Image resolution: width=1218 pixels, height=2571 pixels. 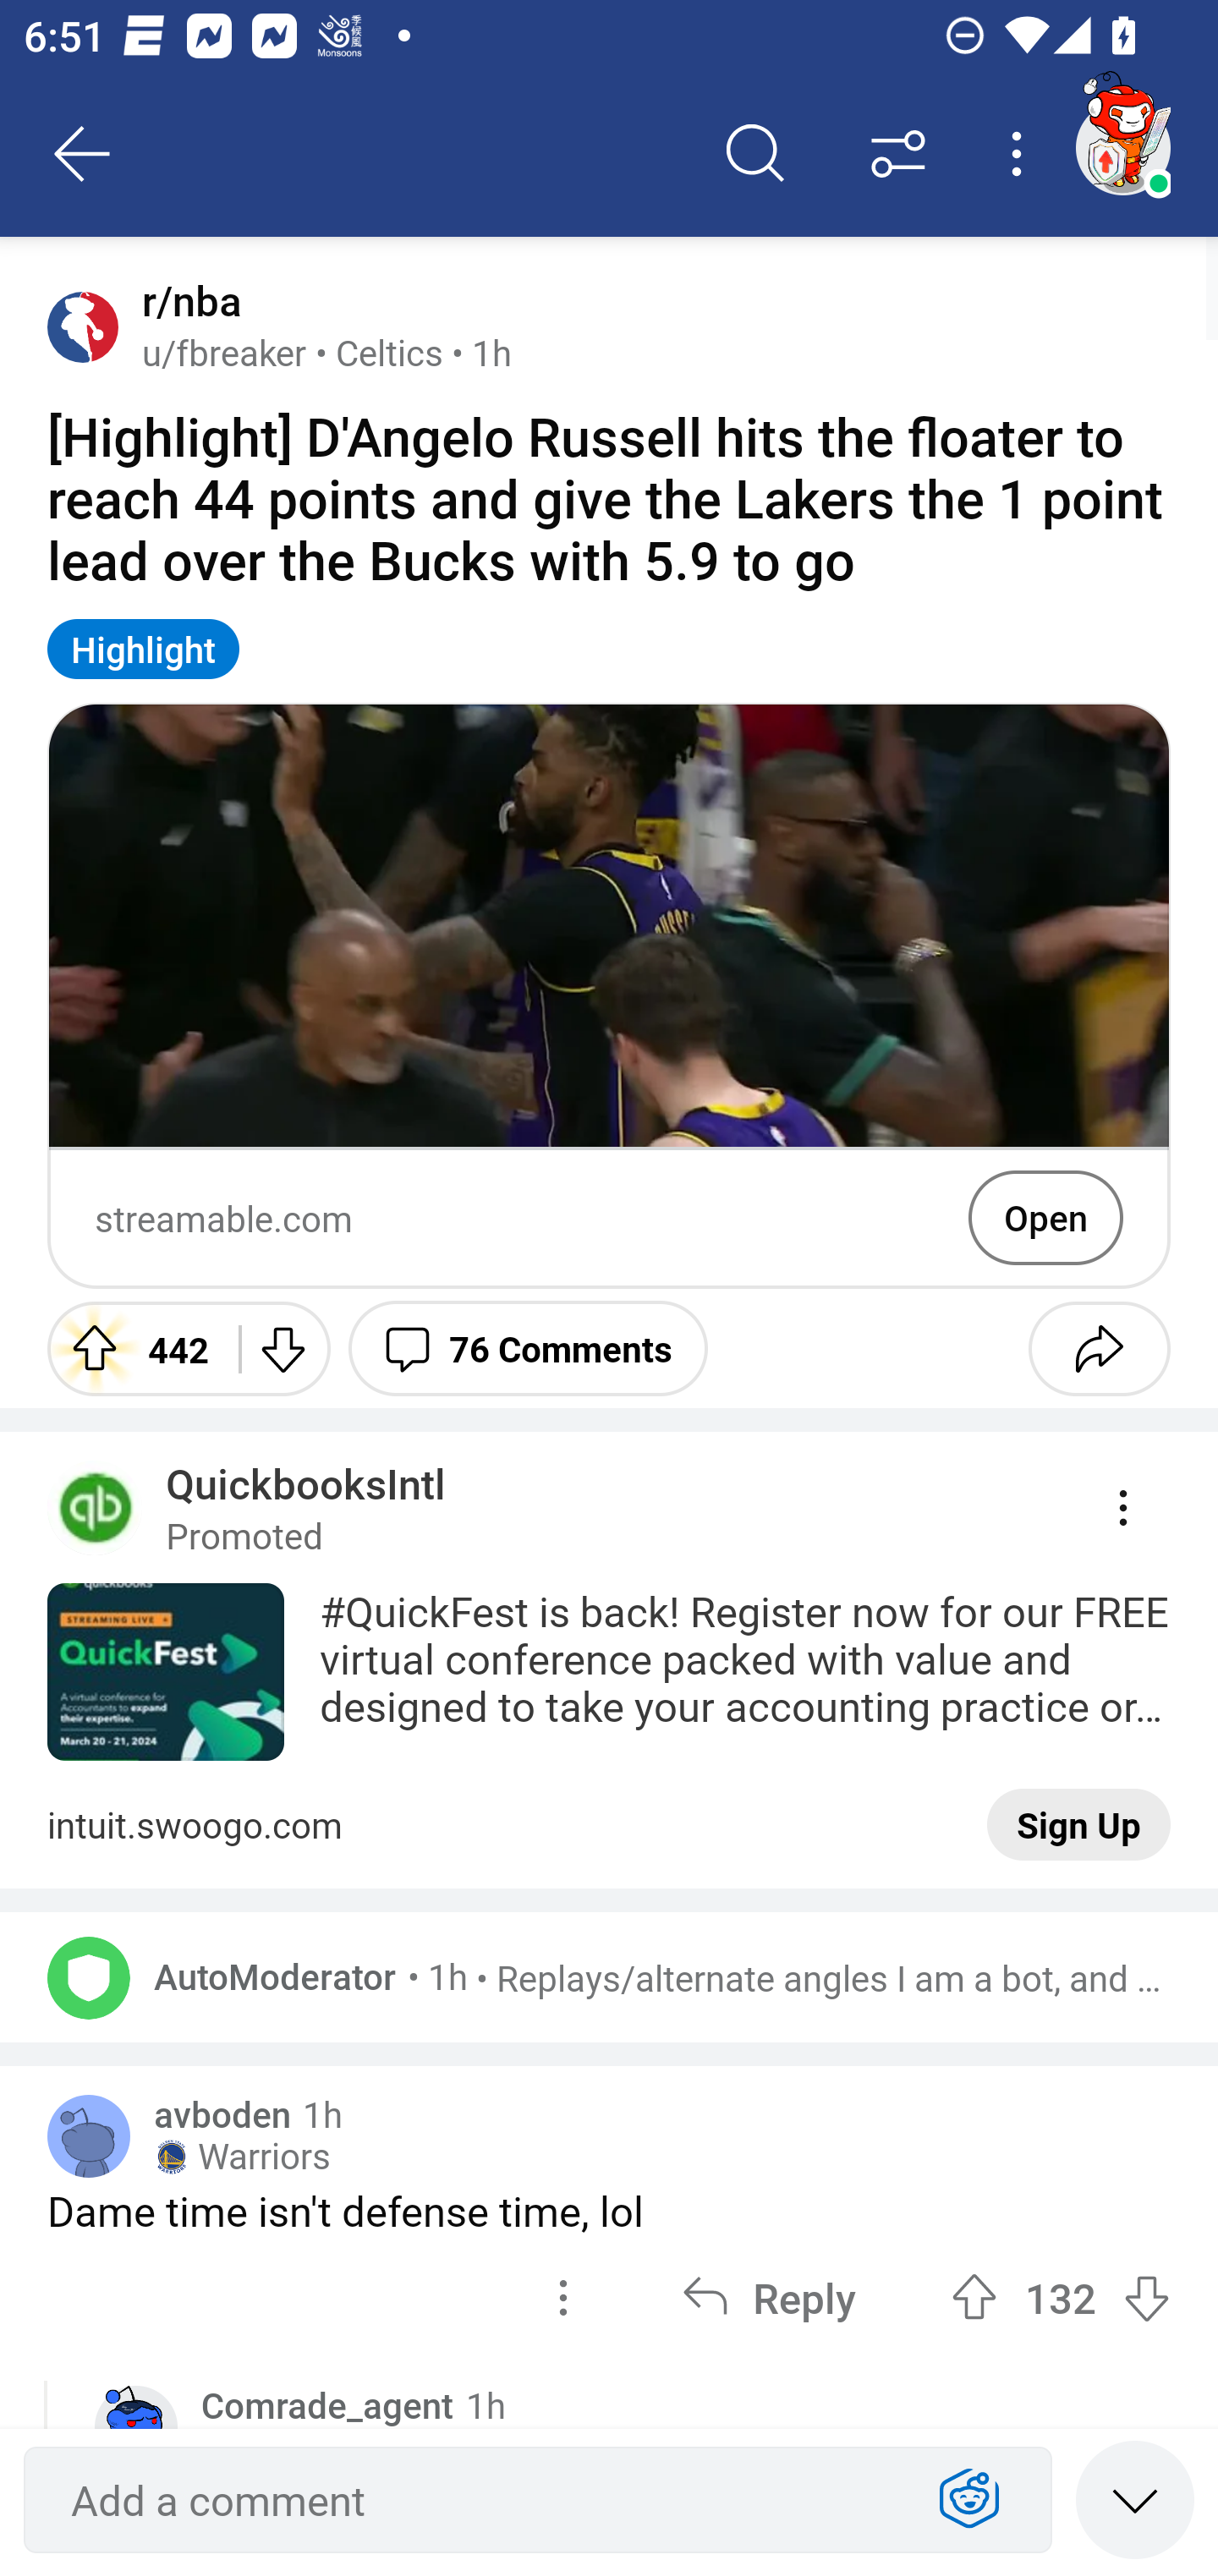 What do you see at coordinates (144, 649) in the screenshot?
I see `Highlight` at bounding box center [144, 649].